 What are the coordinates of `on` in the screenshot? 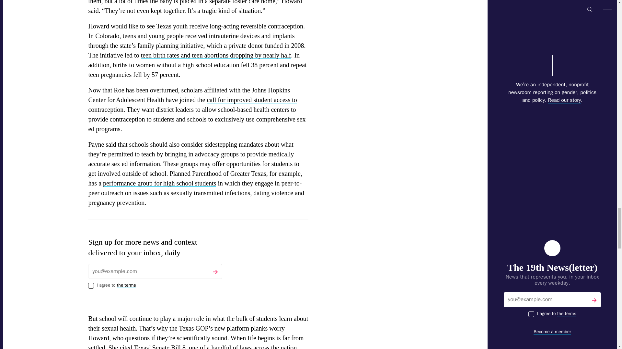 It's located at (91, 286).